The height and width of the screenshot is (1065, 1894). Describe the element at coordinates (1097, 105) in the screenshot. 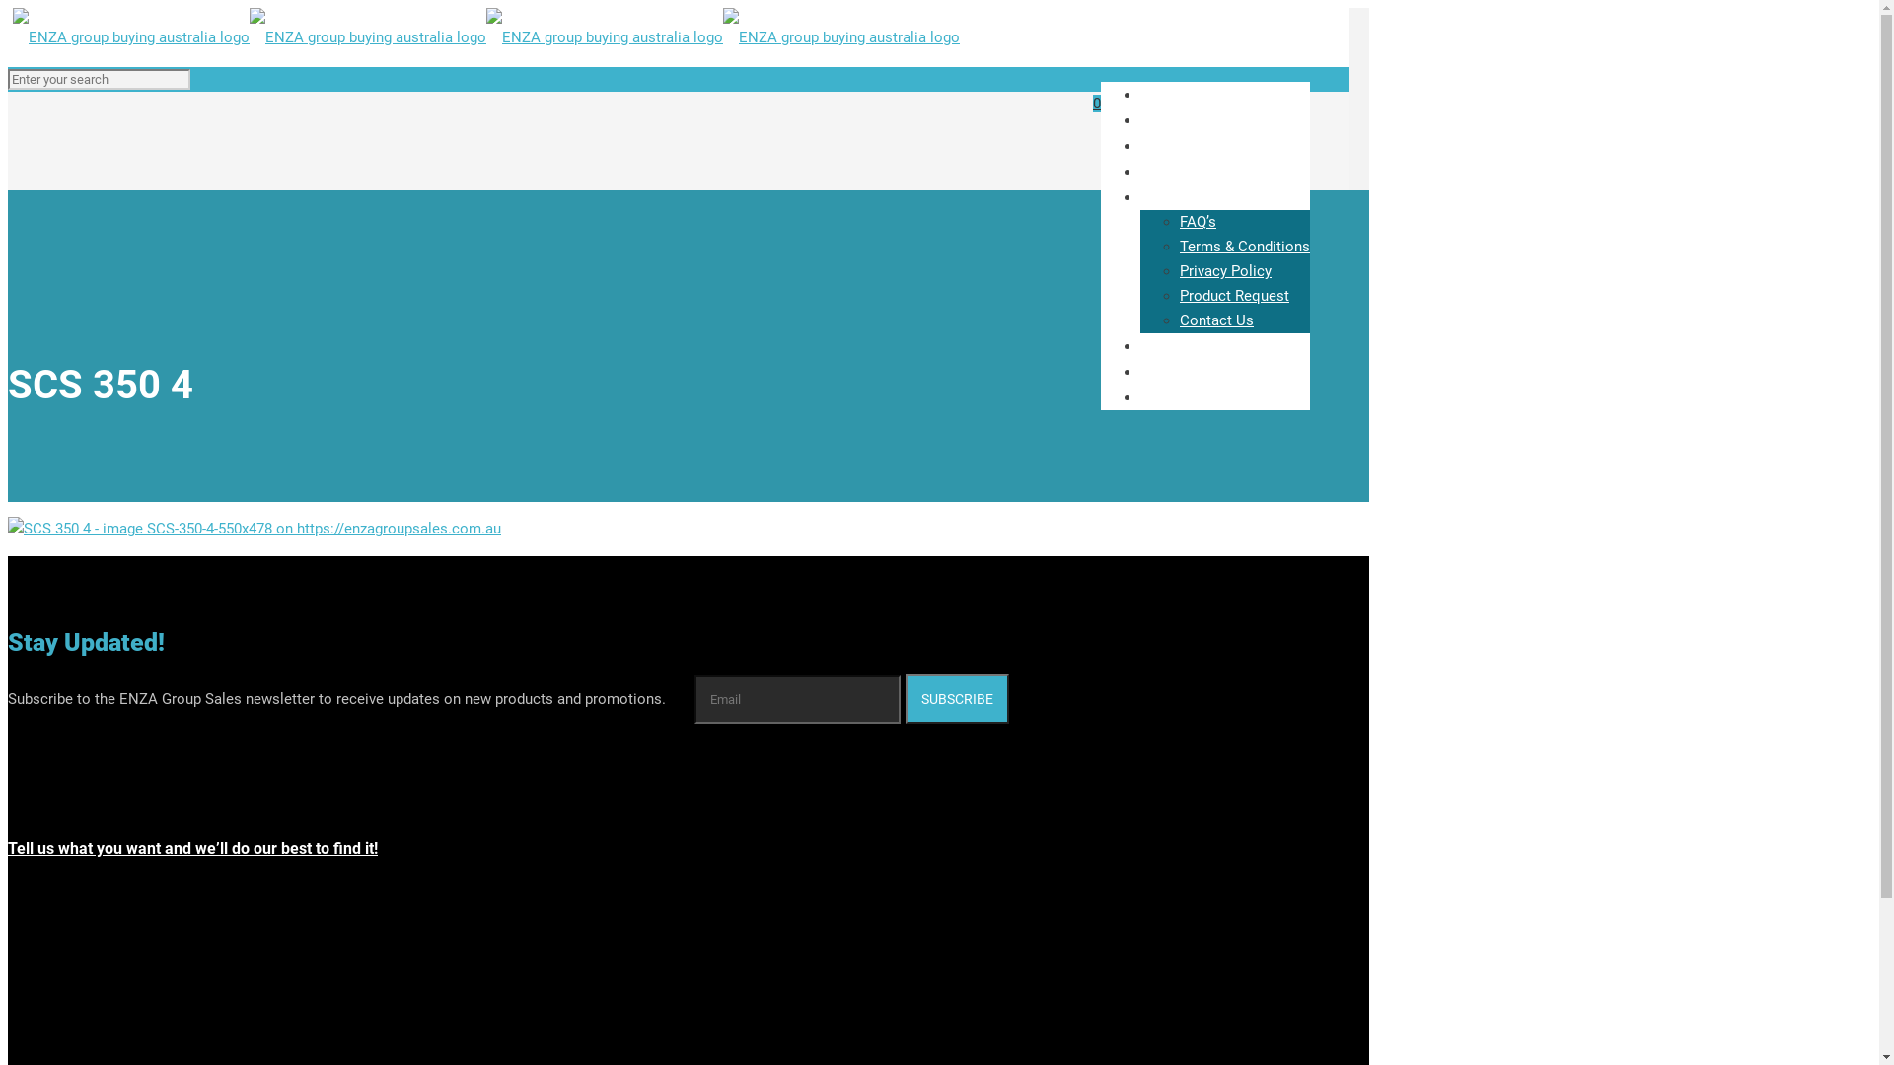

I see `0` at that location.